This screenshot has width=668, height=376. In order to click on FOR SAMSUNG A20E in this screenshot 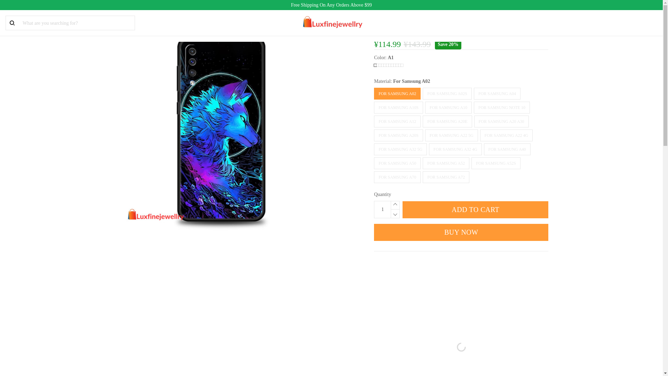, I will do `click(447, 121)`.